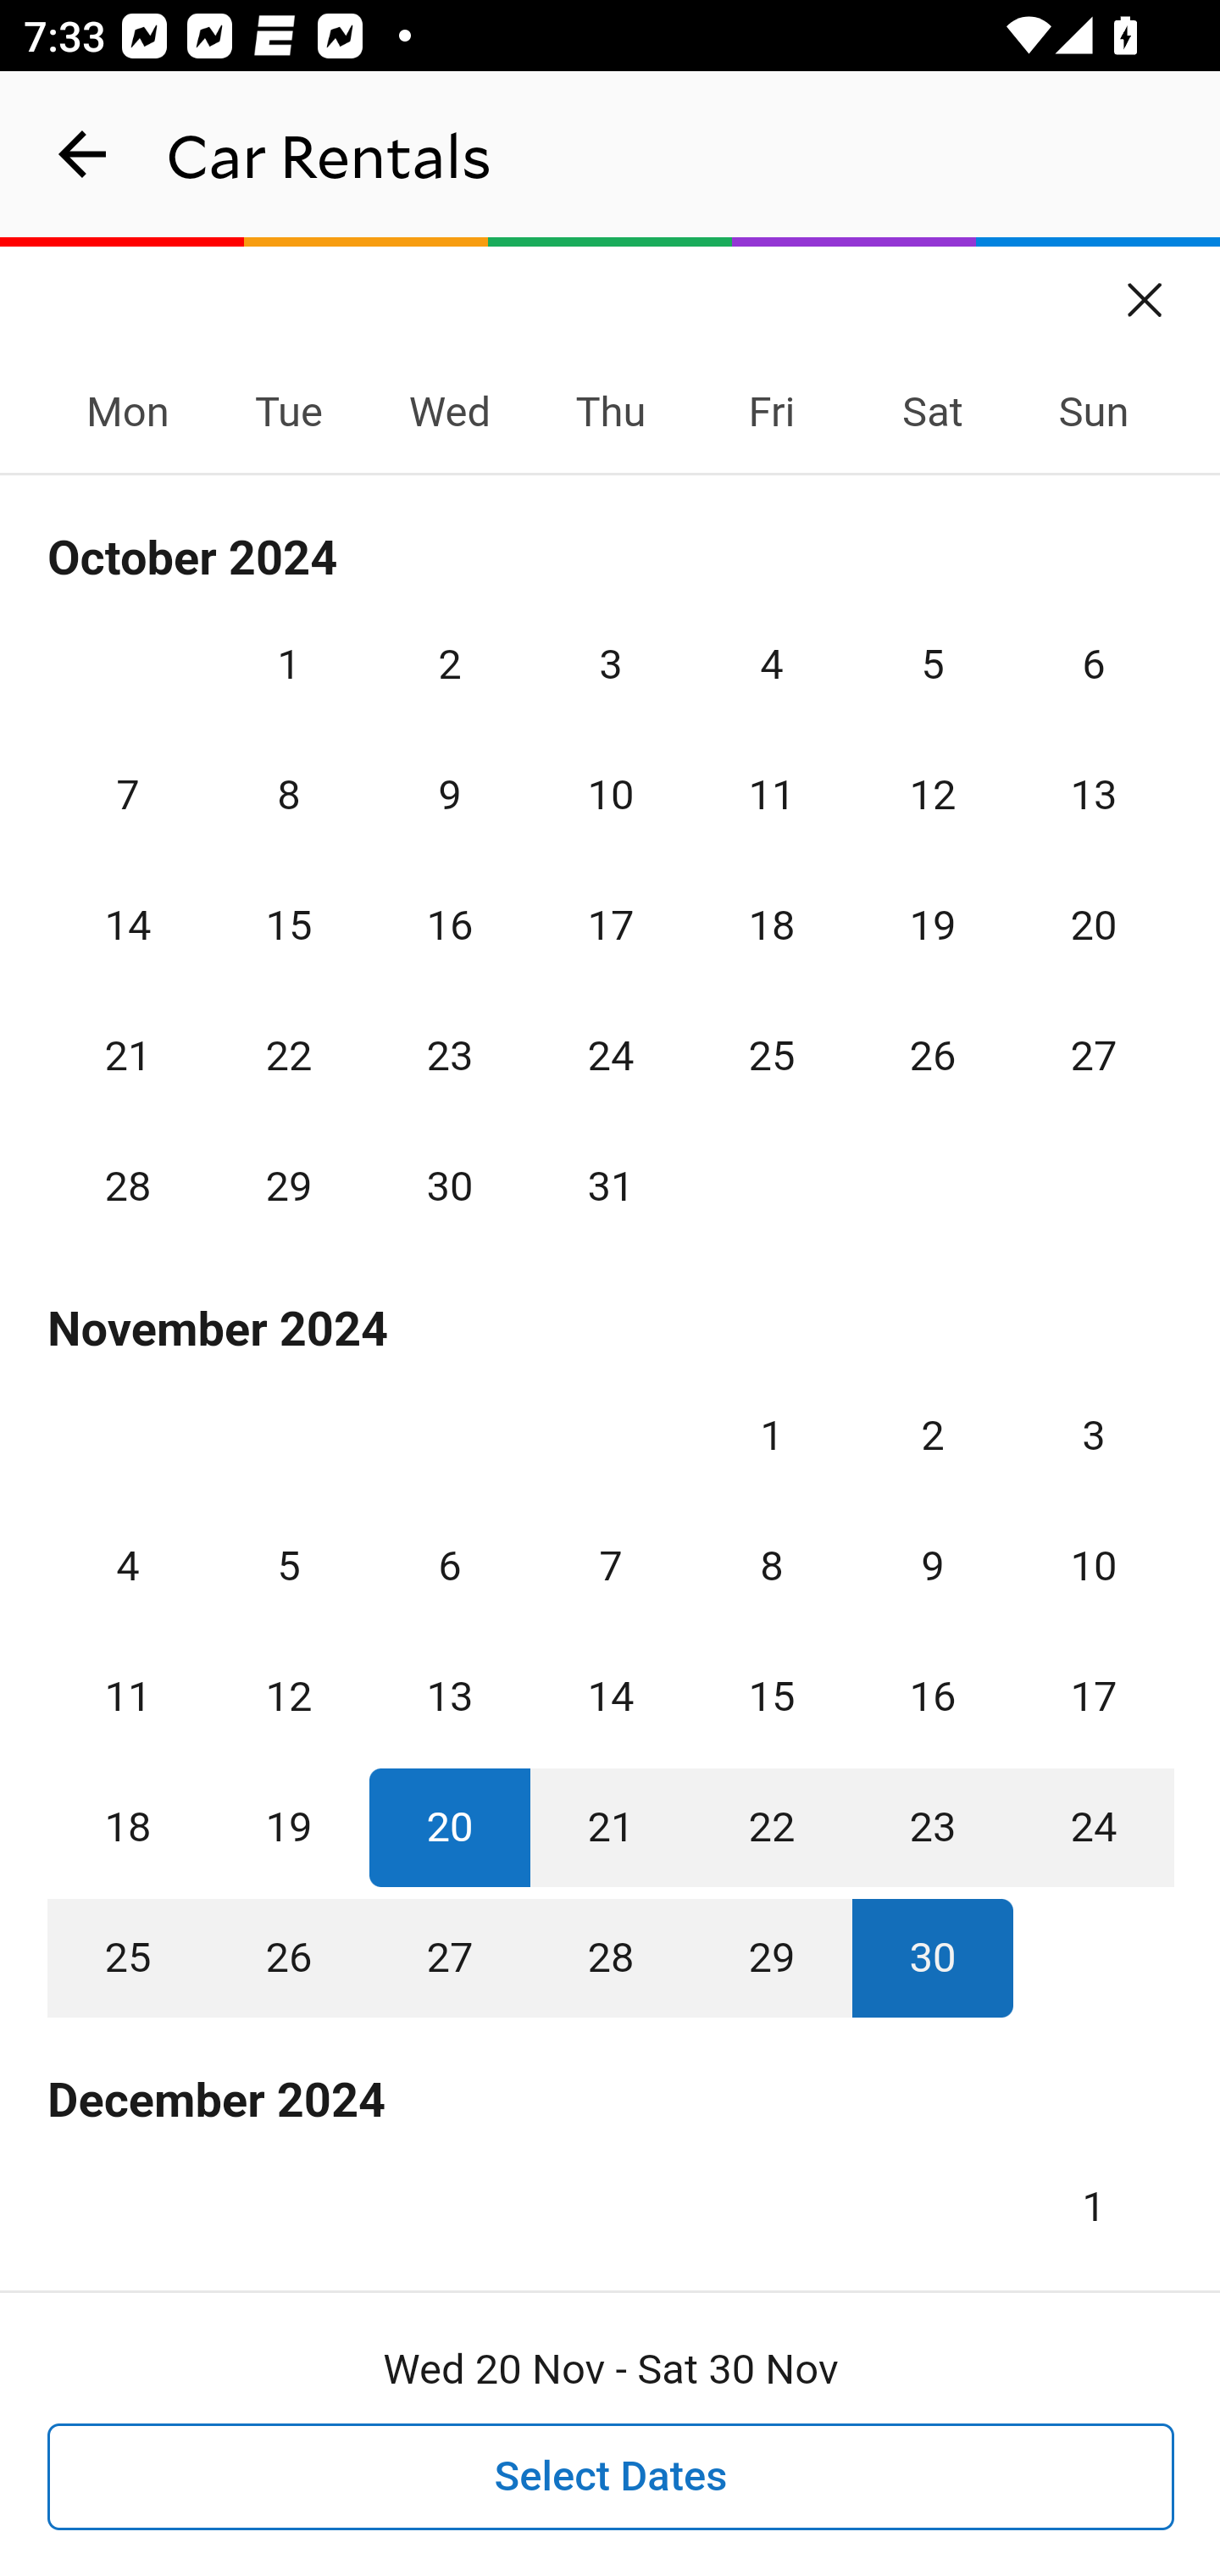  What do you see at coordinates (288, 1056) in the screenshot?
I see `22 October 2024` at bounding box center [288, 1056].